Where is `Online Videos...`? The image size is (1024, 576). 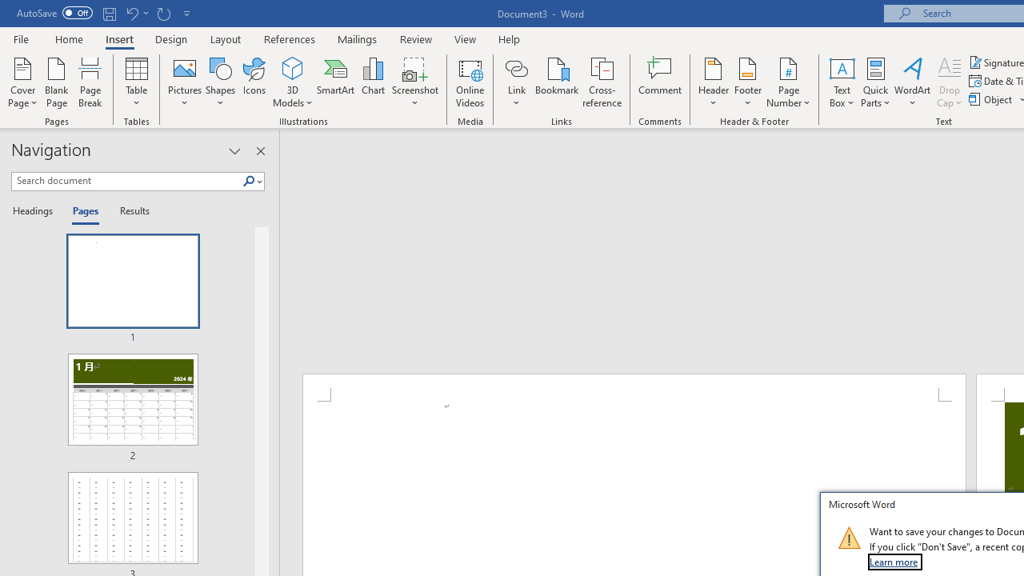
Online Videos... is located at coordinates (470, 82).